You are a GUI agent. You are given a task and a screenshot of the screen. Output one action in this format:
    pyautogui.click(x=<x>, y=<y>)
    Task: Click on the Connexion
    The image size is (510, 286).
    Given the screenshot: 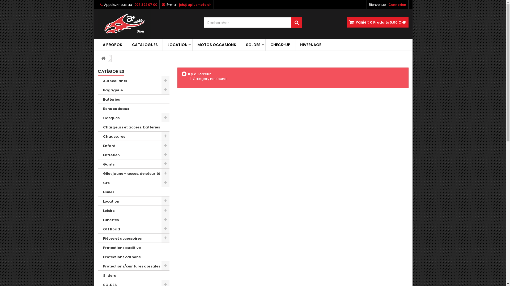 What is the action you would take?
    pyautogui.click(x=397, y=5)
    